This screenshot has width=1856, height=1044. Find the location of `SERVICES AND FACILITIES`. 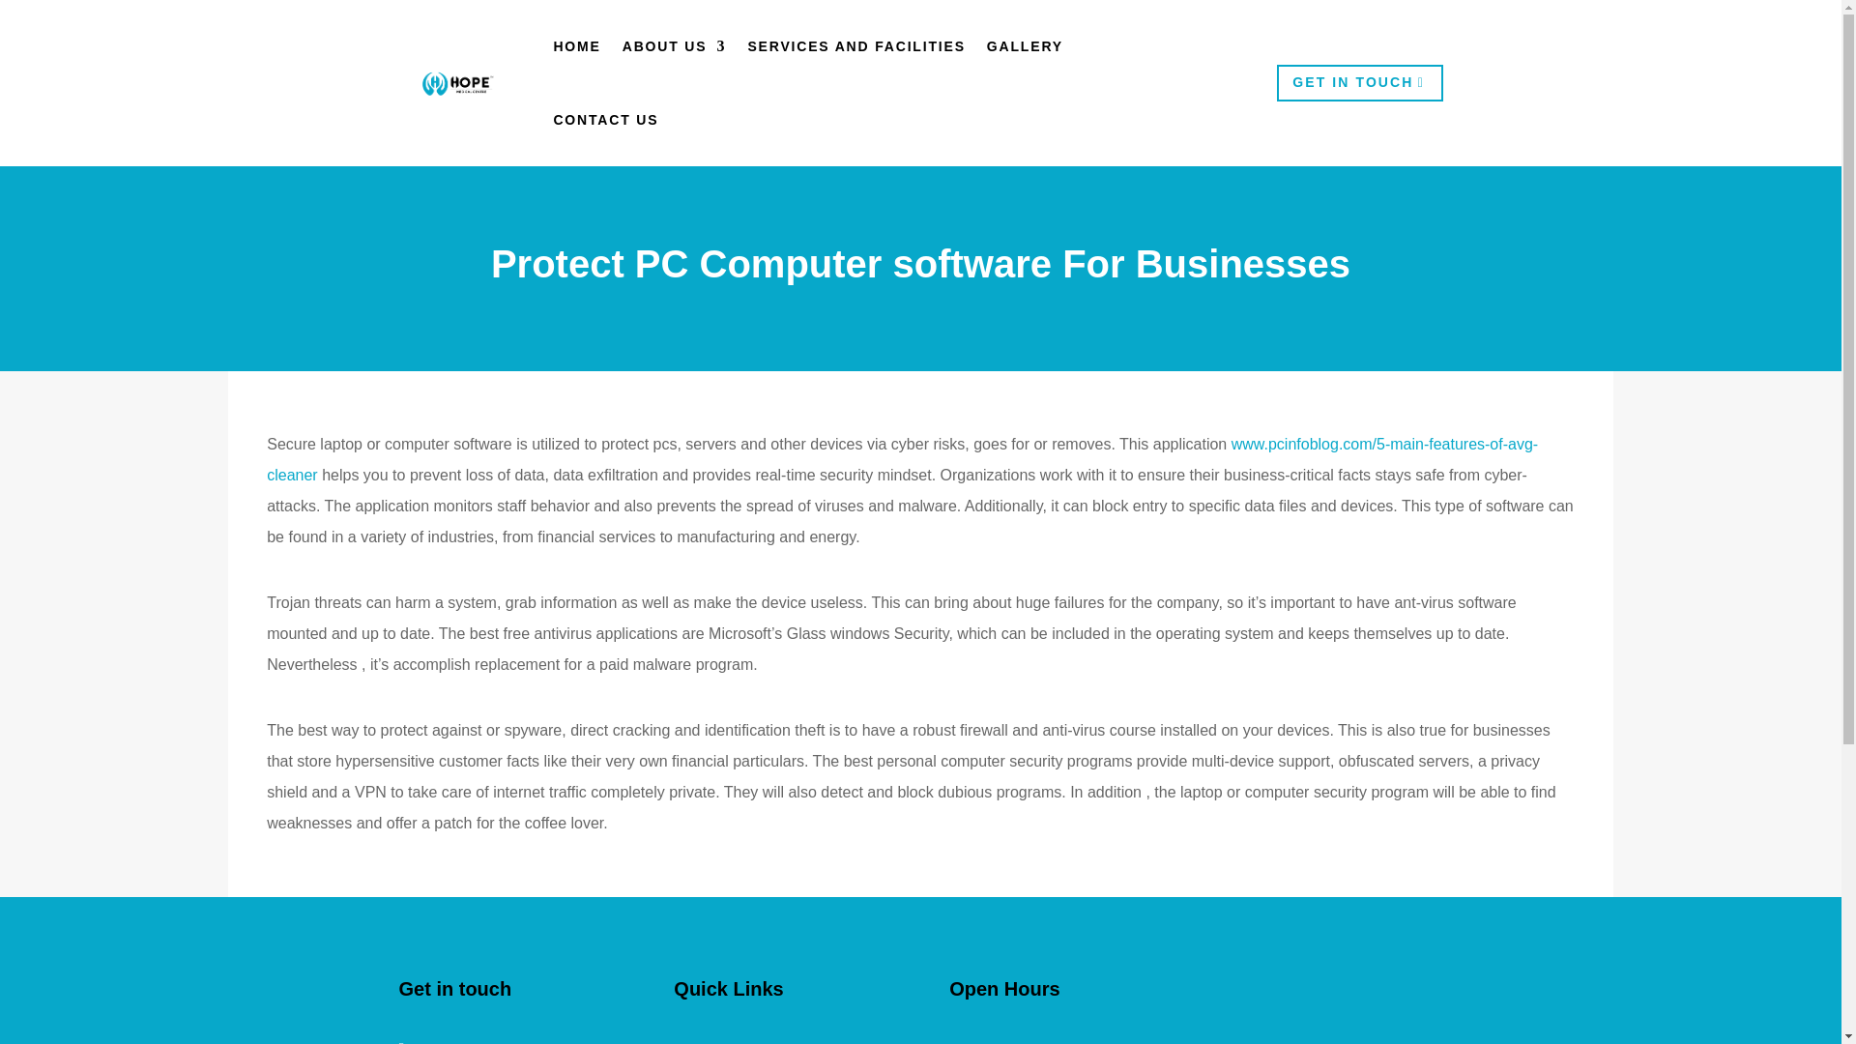

SERVICES AND FACILITIES is located at coordinates (856, 46).